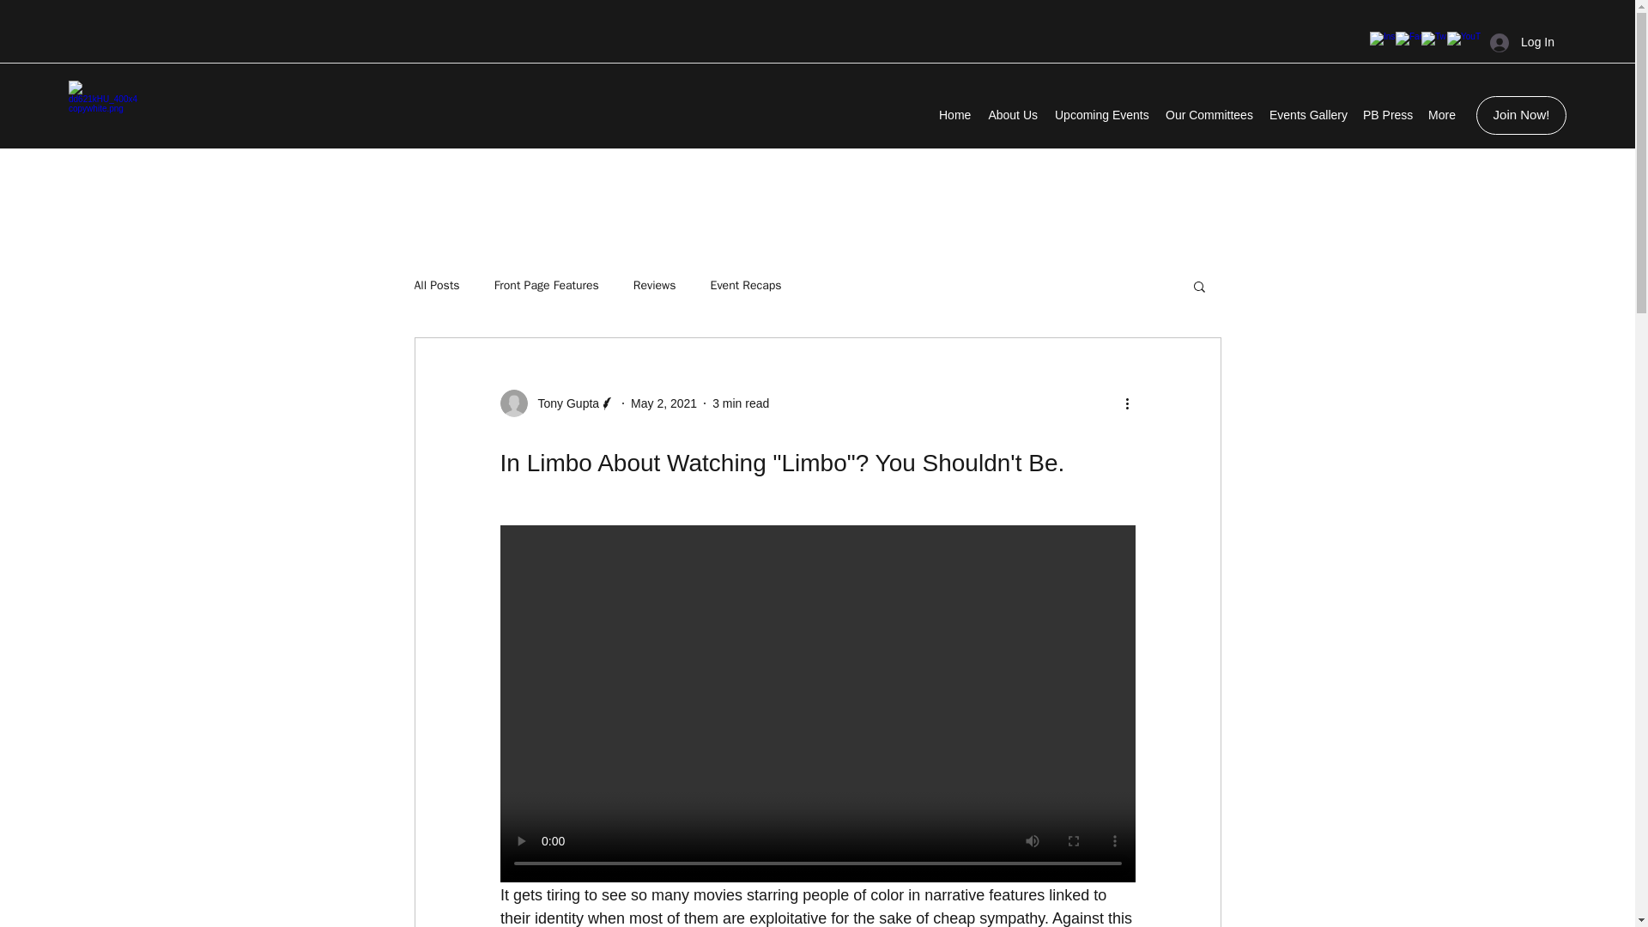  Describe the element at coordinates (1387, 115) in the screenshot. I see `PB Press` at that location.